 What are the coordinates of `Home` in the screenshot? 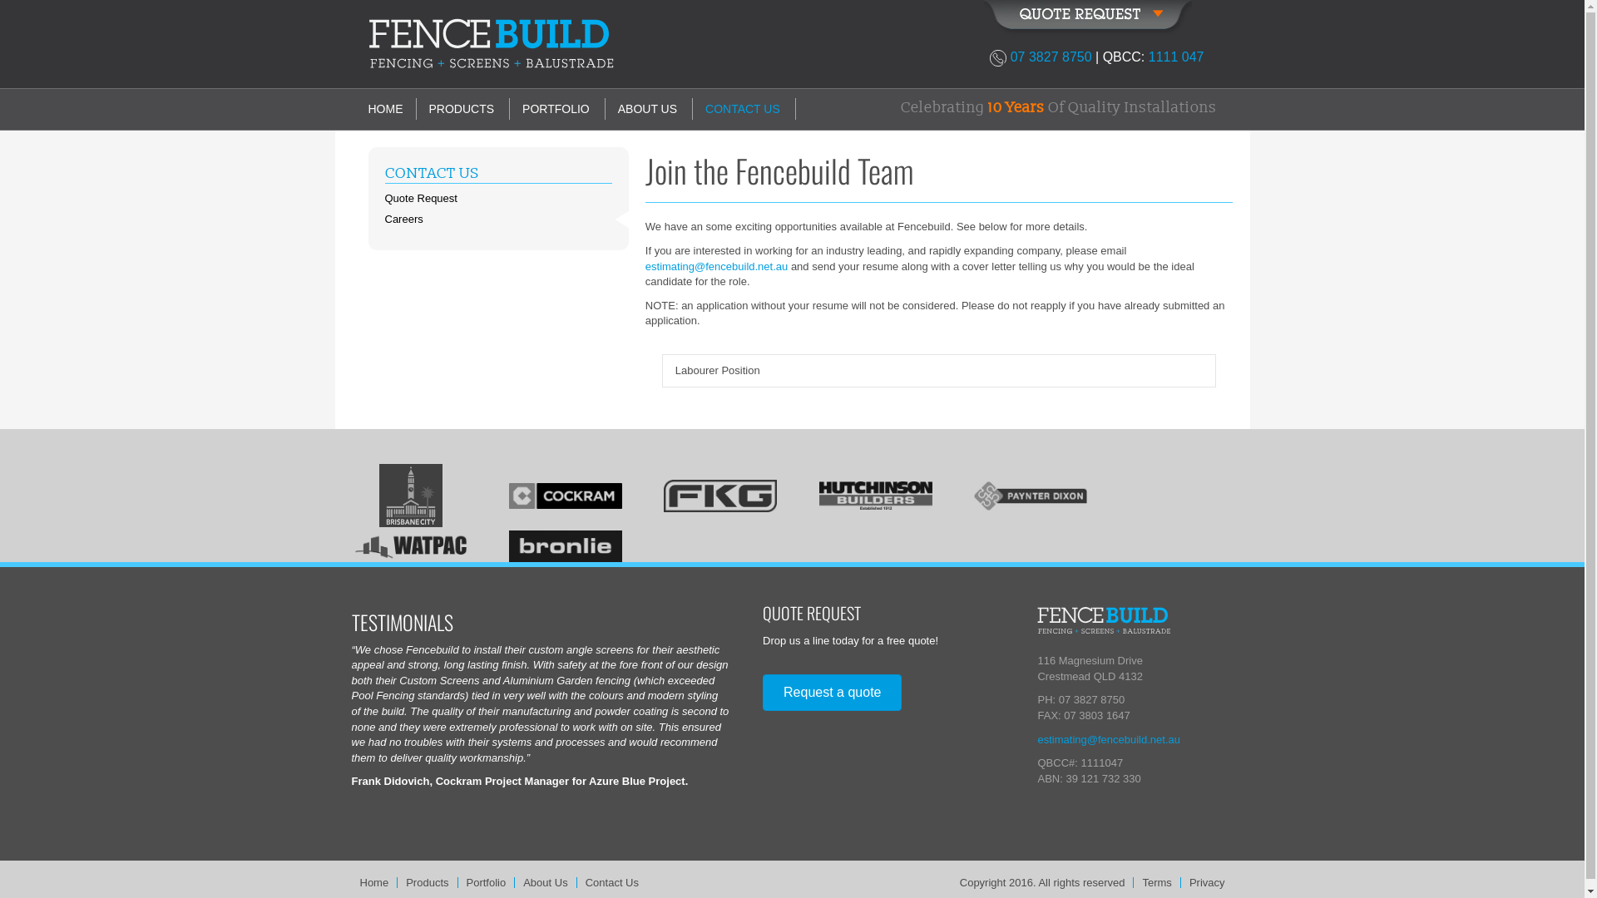 It's located at (374, 883).